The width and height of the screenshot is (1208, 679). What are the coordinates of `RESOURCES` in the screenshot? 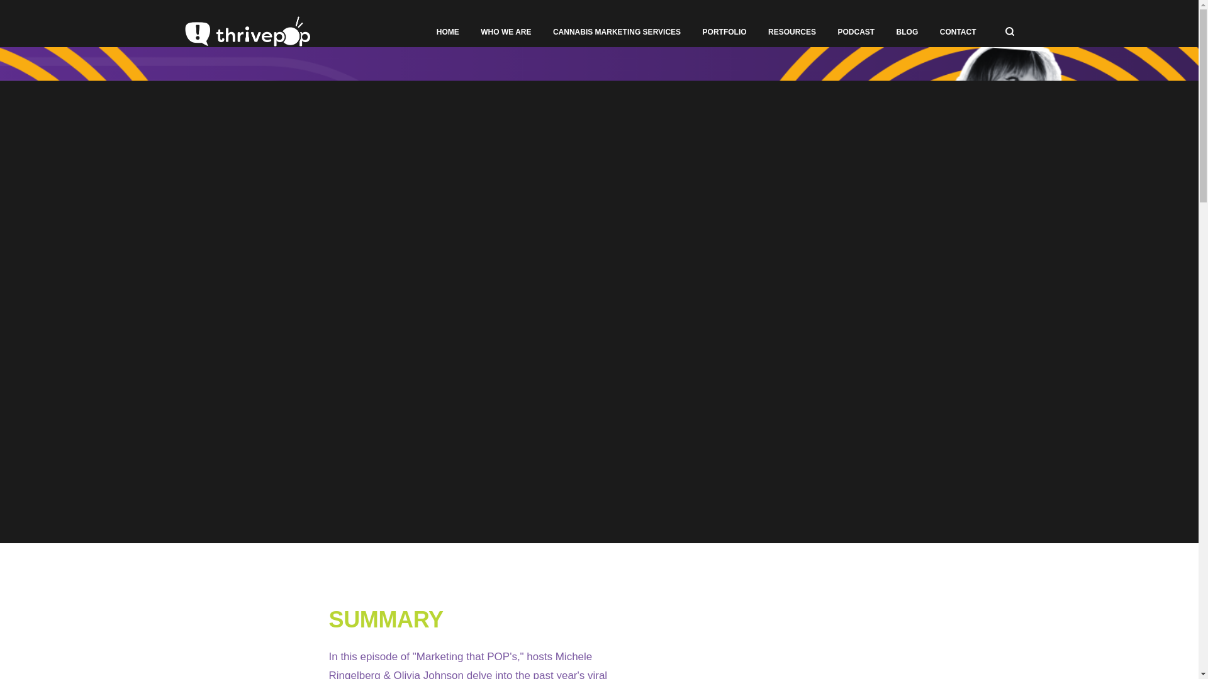 It's located at (792, 32).